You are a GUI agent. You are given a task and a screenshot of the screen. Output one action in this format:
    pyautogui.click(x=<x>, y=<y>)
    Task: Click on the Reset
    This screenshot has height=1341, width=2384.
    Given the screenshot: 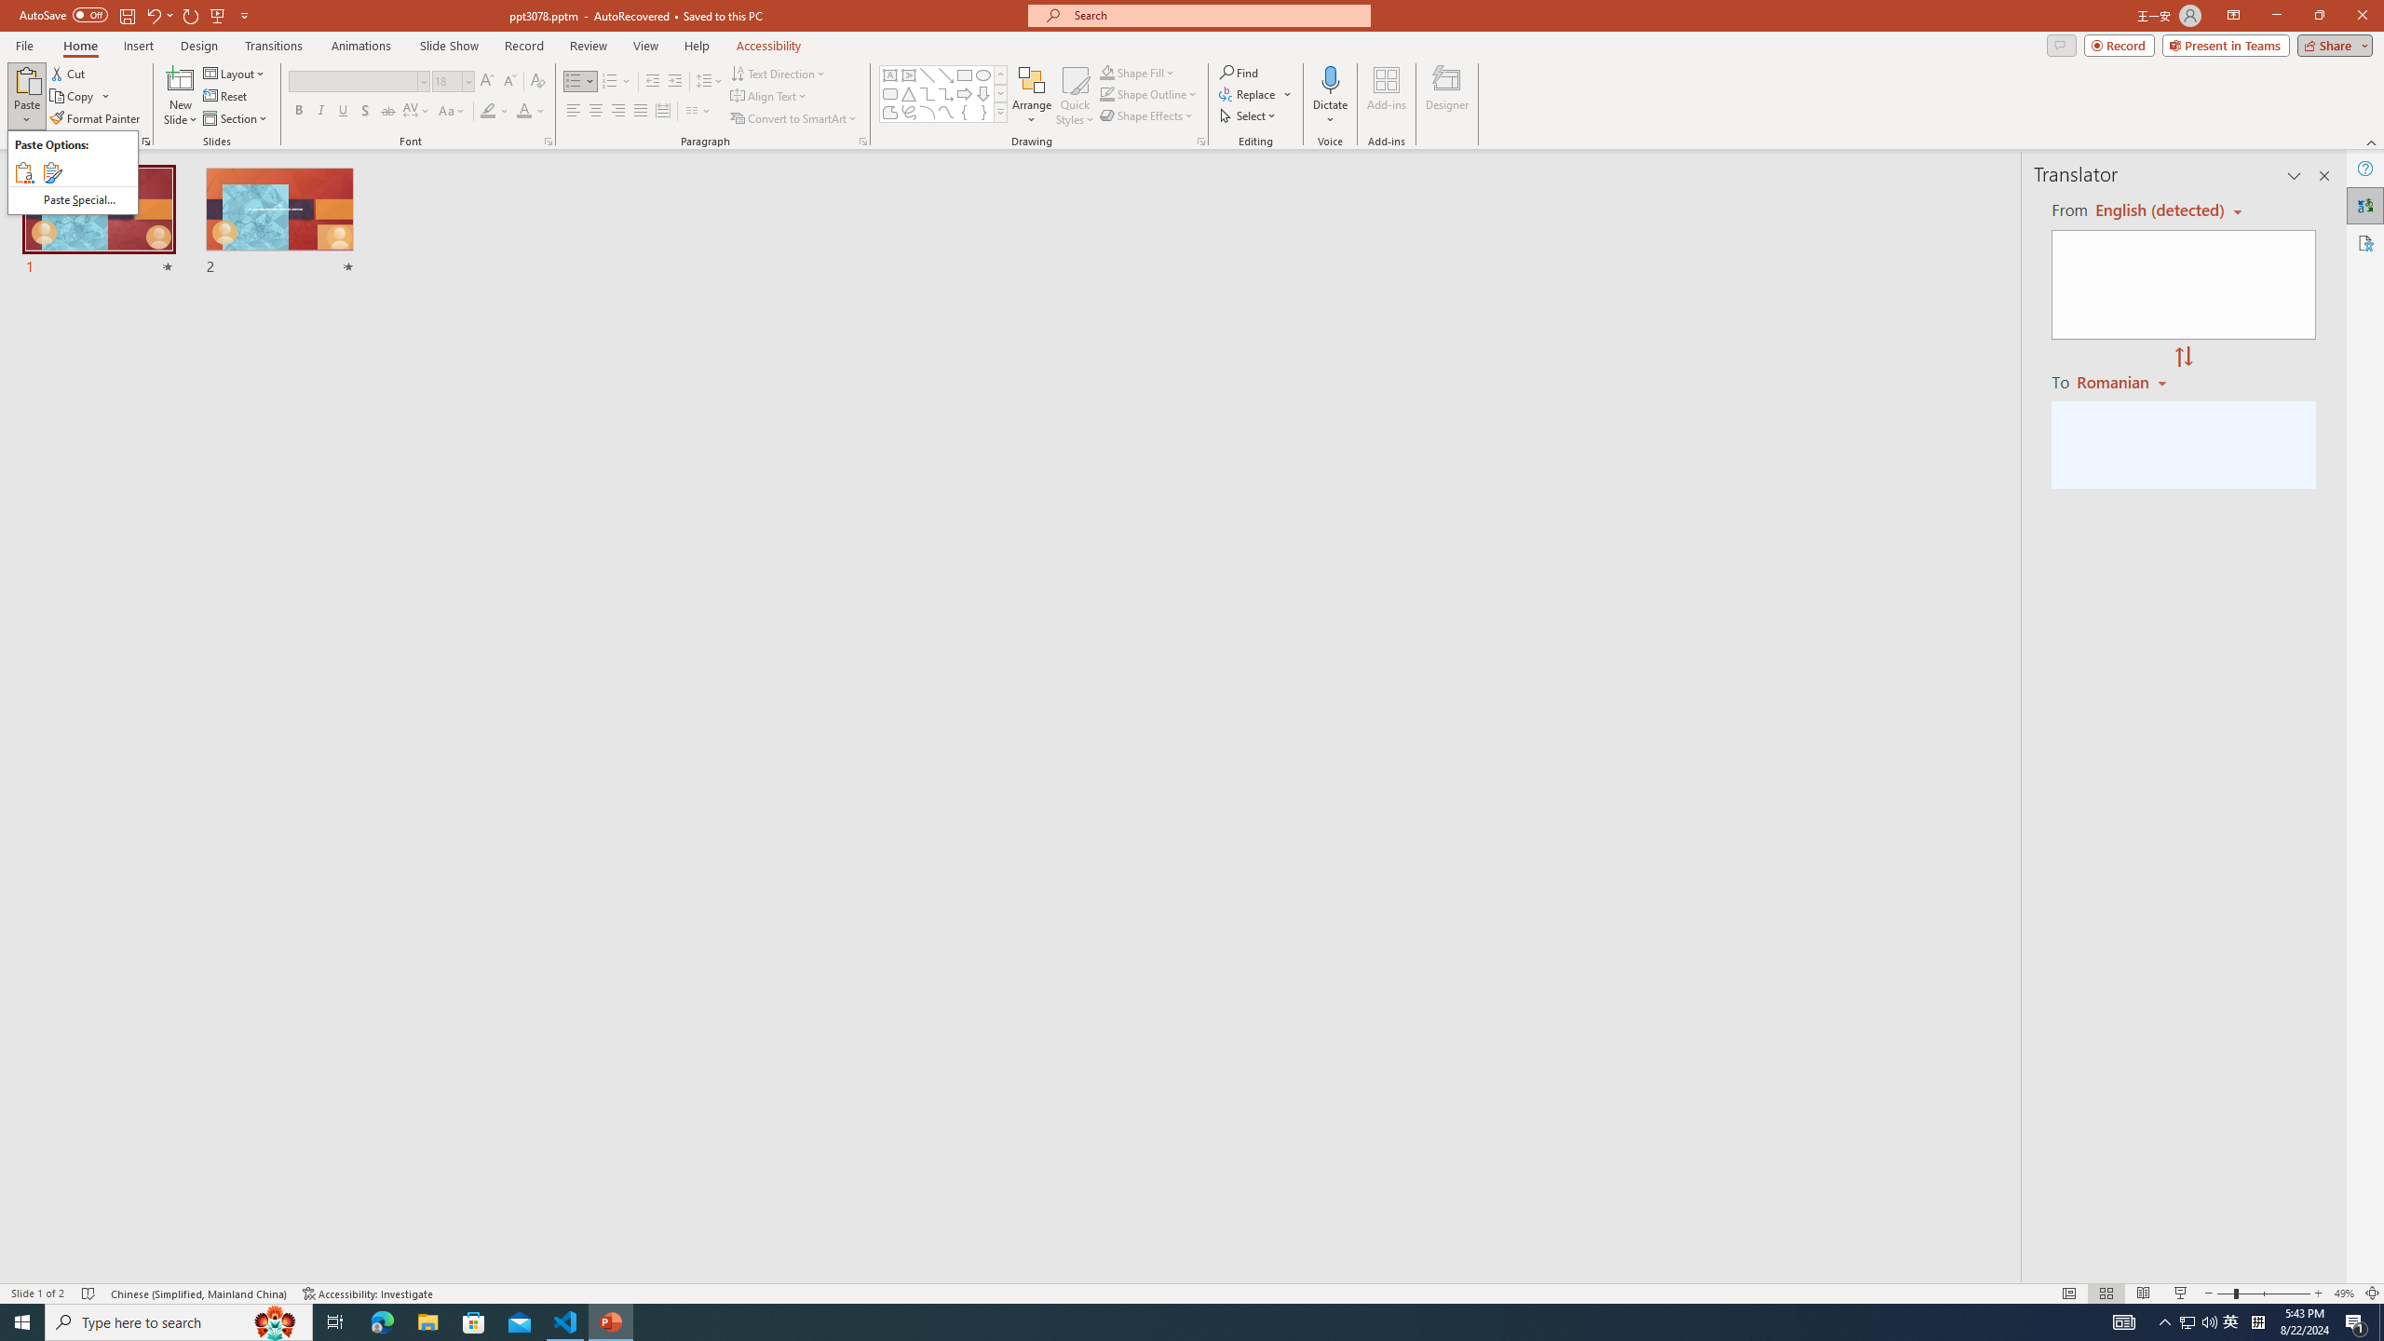 What is the action you would take?
    pyautogui.click(x=226, y=97)
    